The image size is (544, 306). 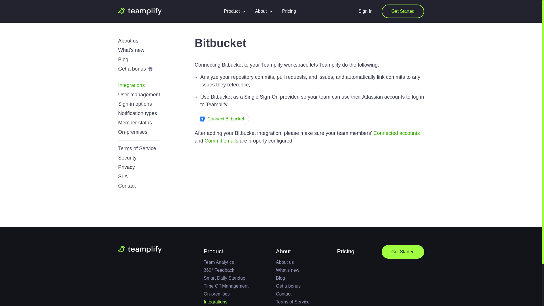 What do you see at coordinates (226, 262) in the screenshot?
I see `Team Analytics` at bounding box center [226, 262].